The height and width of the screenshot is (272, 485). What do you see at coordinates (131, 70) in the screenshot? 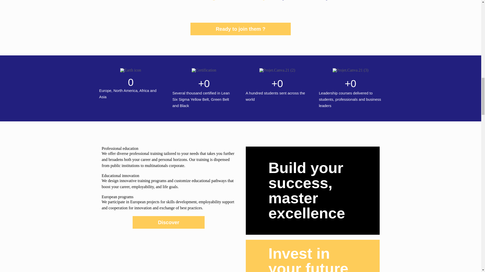
I see `Earth icon` at bounding box center [131, 70].